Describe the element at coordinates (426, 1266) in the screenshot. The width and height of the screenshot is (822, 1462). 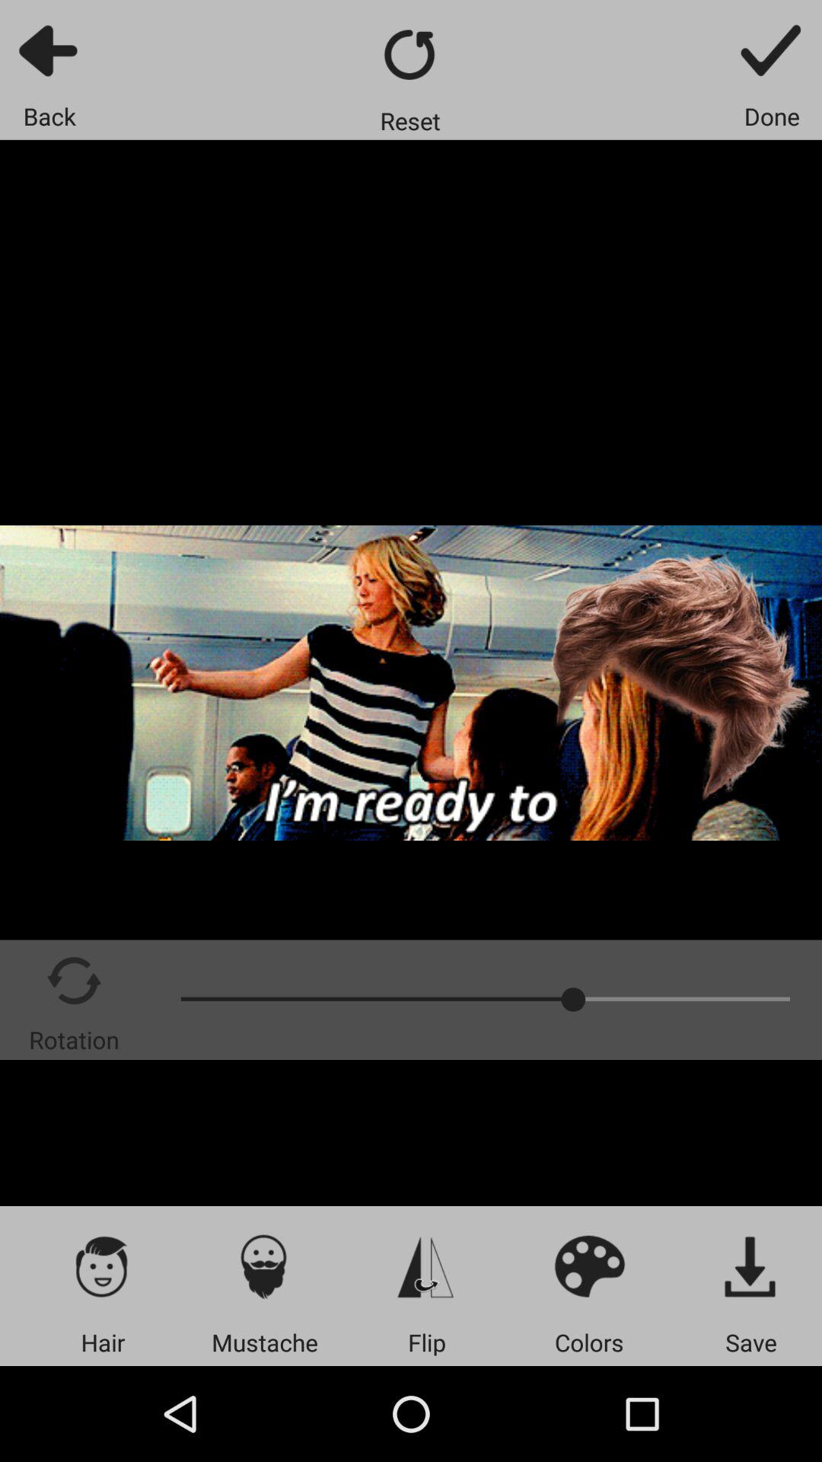
I see `flip image` at that location.